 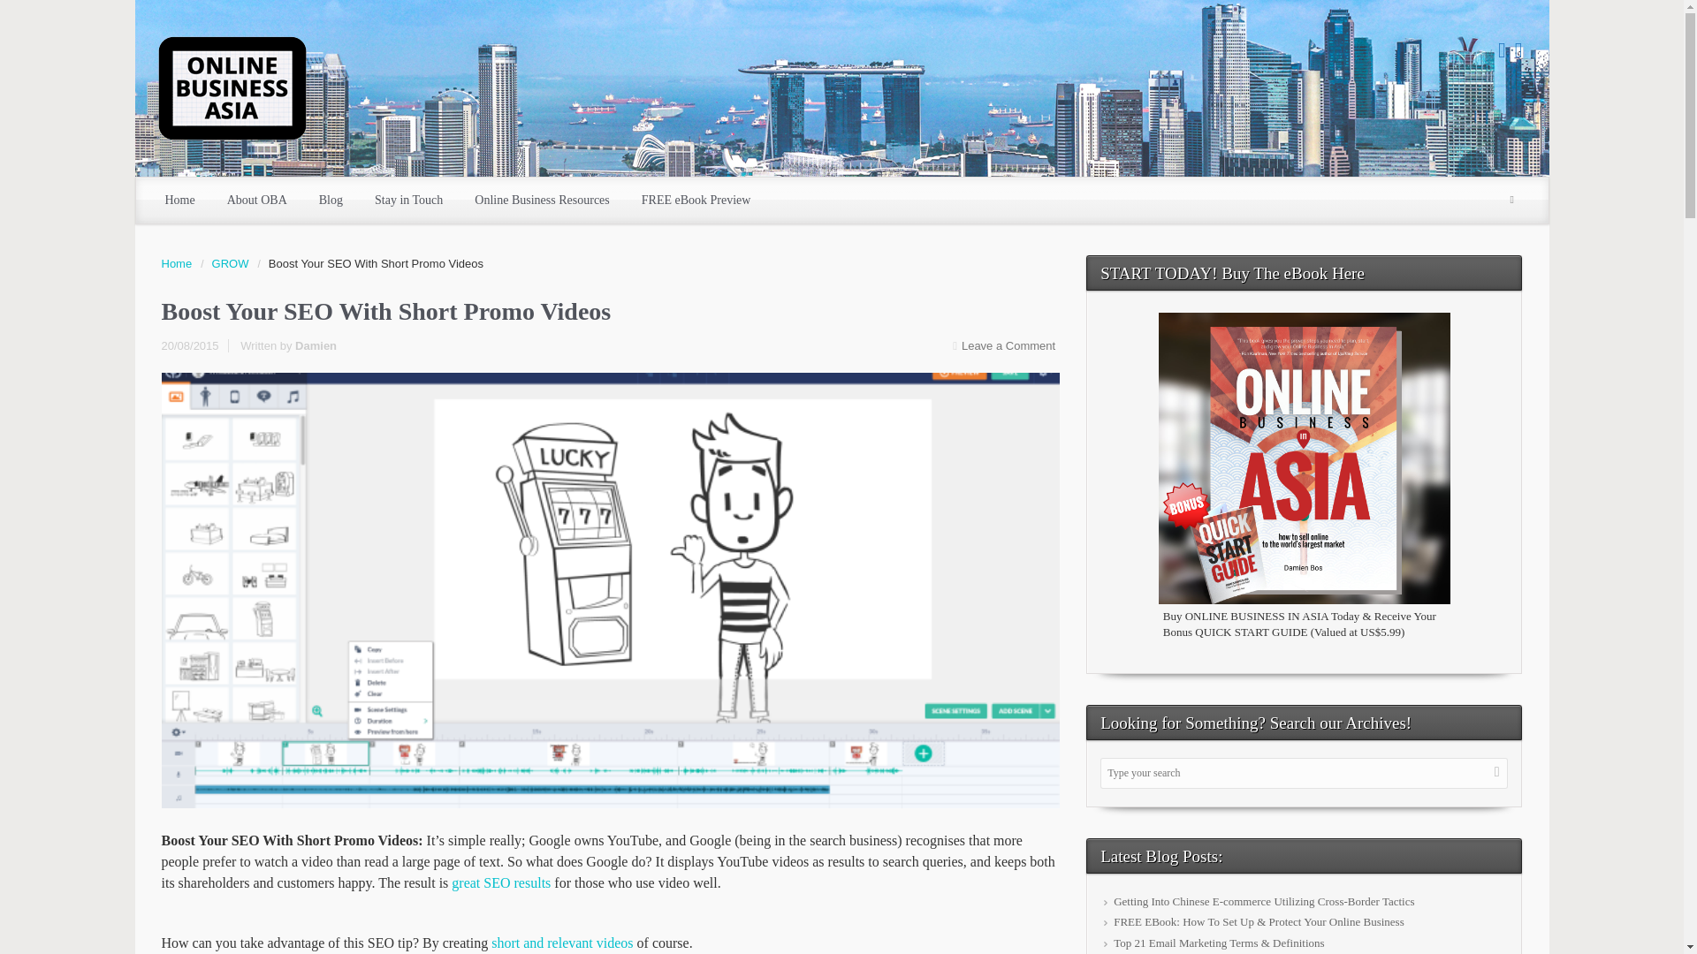 I want to click on great SEO results, so click(x=500, y=882).